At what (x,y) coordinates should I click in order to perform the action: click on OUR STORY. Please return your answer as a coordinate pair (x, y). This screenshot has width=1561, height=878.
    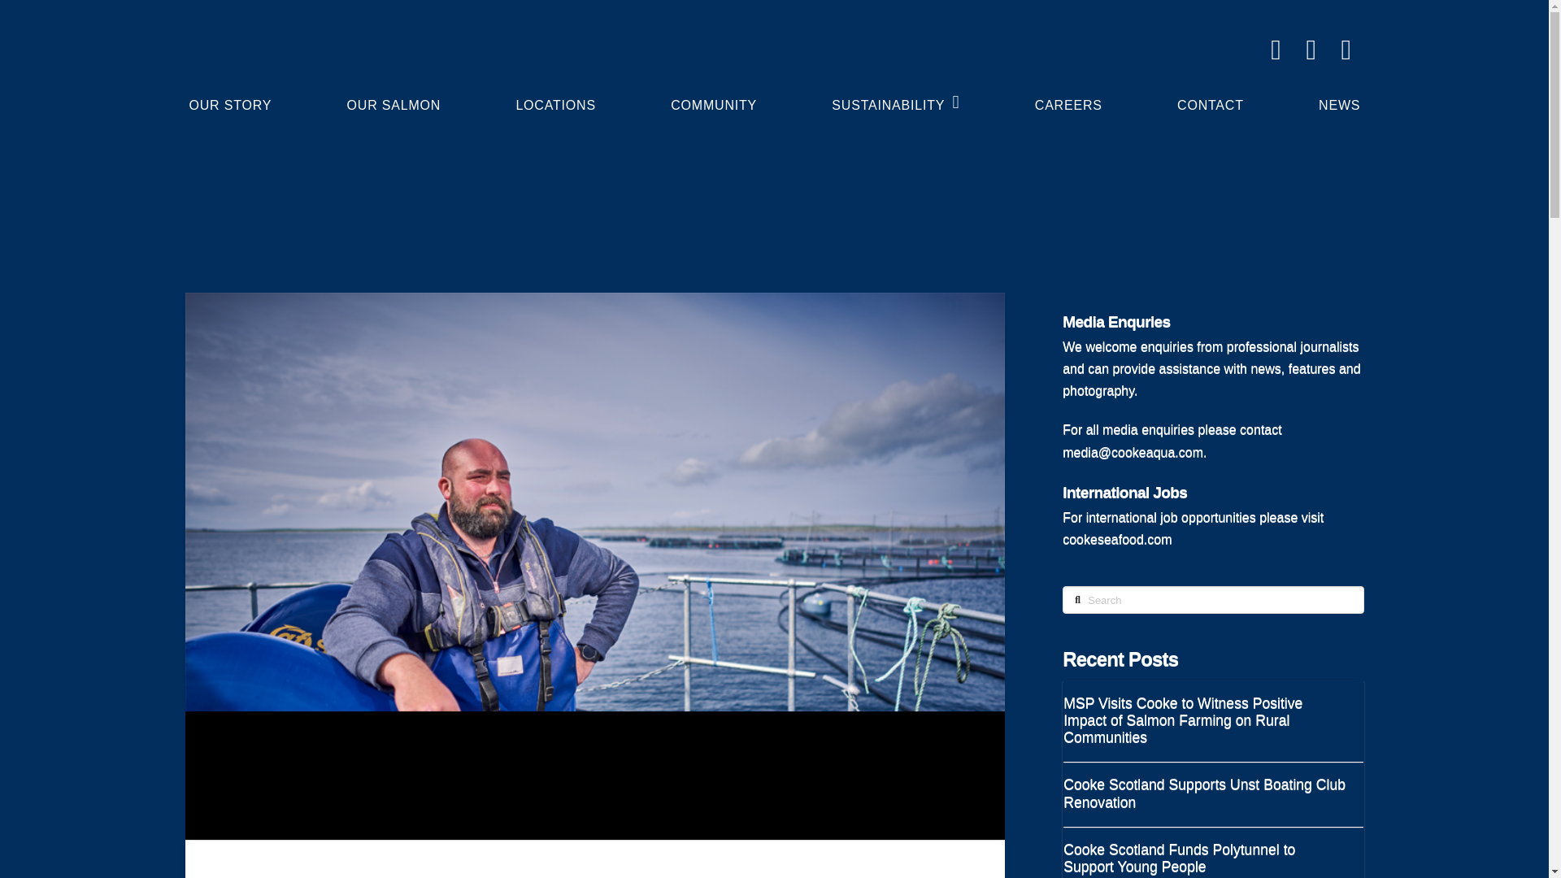
    Looking at the image, I should click on (231, 101).